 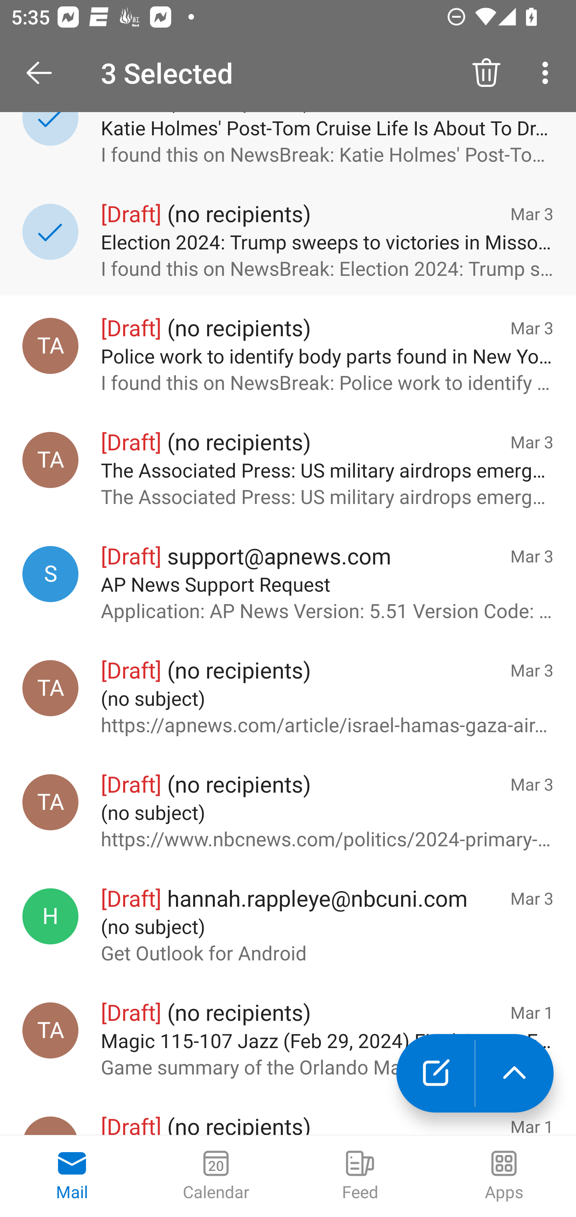 I want to click on Delete, so click(x=486, y=73).